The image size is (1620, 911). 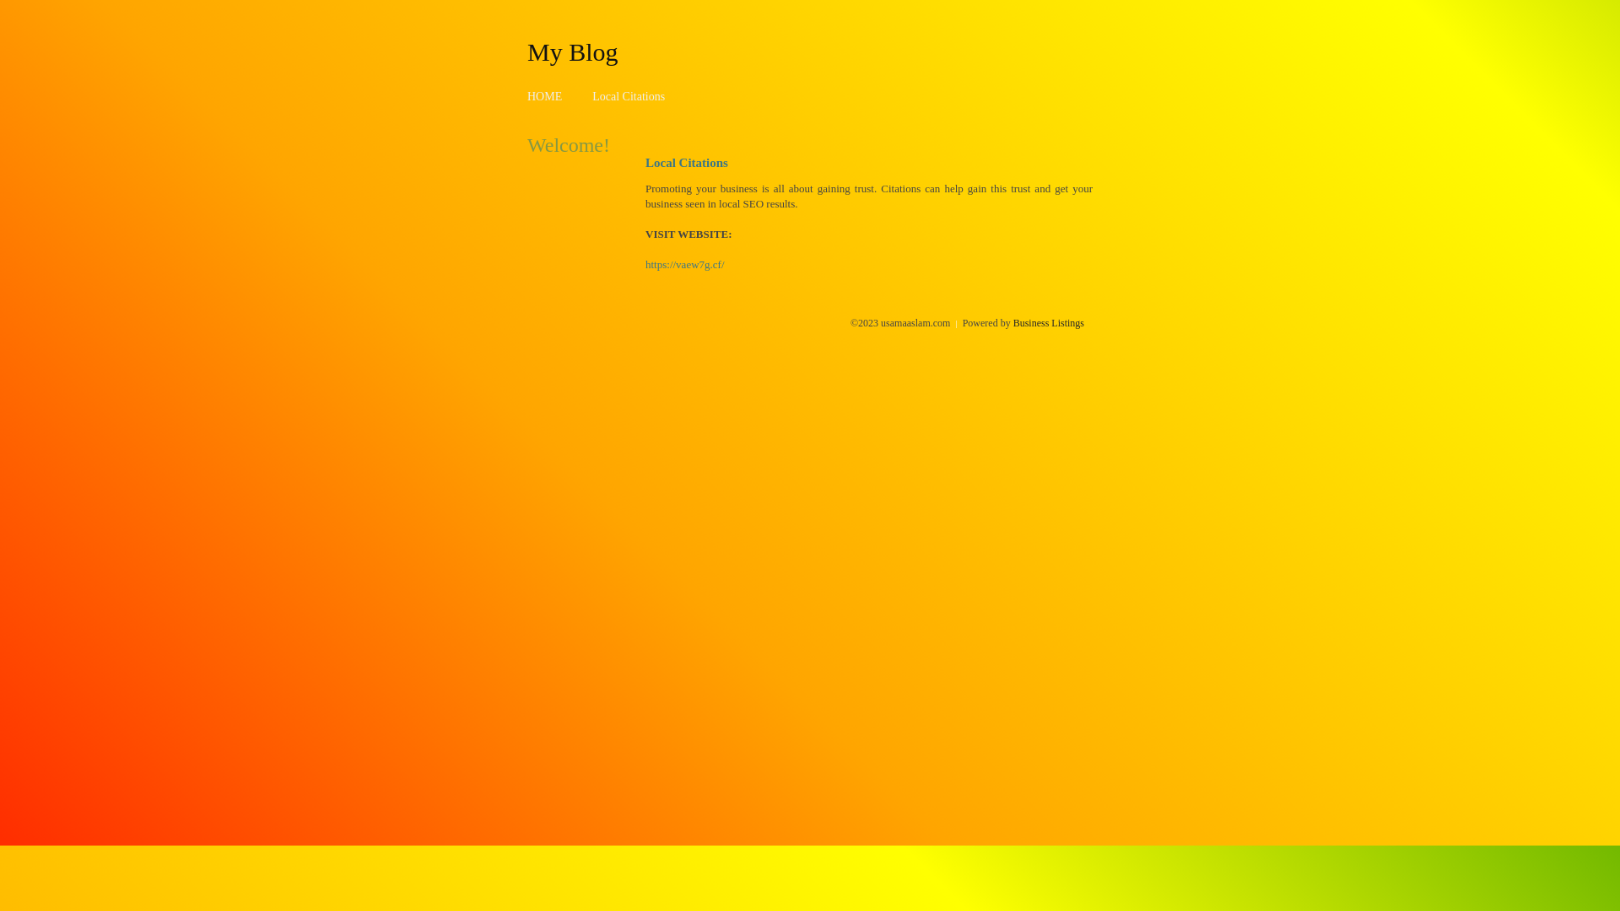 I want to click on Business Listings, so click(x=1049, y=323).